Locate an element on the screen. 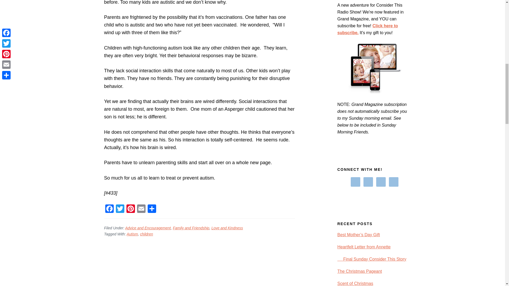 Image resolution: width=509 pixels, height=286 pixels. children is located at coordinates (146, 234).